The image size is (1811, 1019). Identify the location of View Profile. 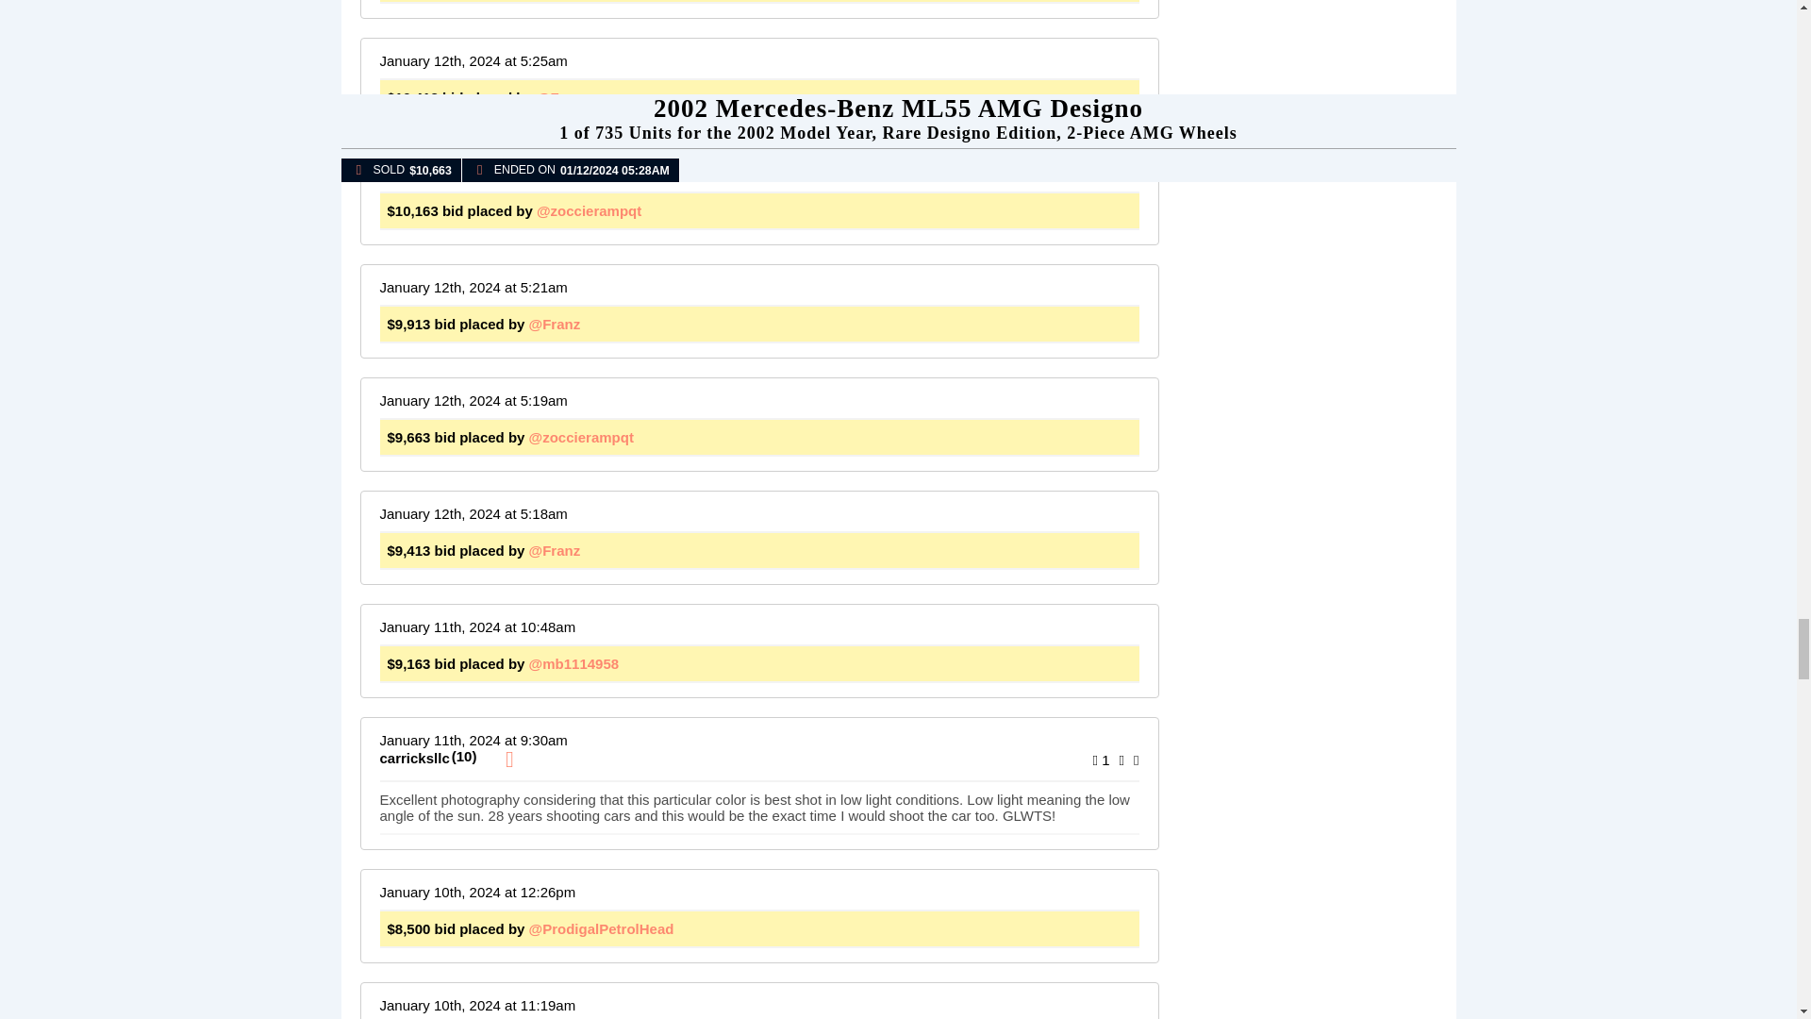
(413, 758).